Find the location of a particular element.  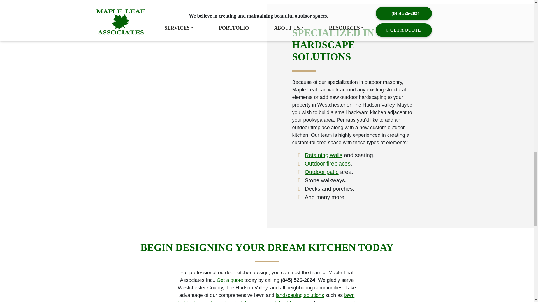

tree and shrub health care is located at coordinates (274, 301).